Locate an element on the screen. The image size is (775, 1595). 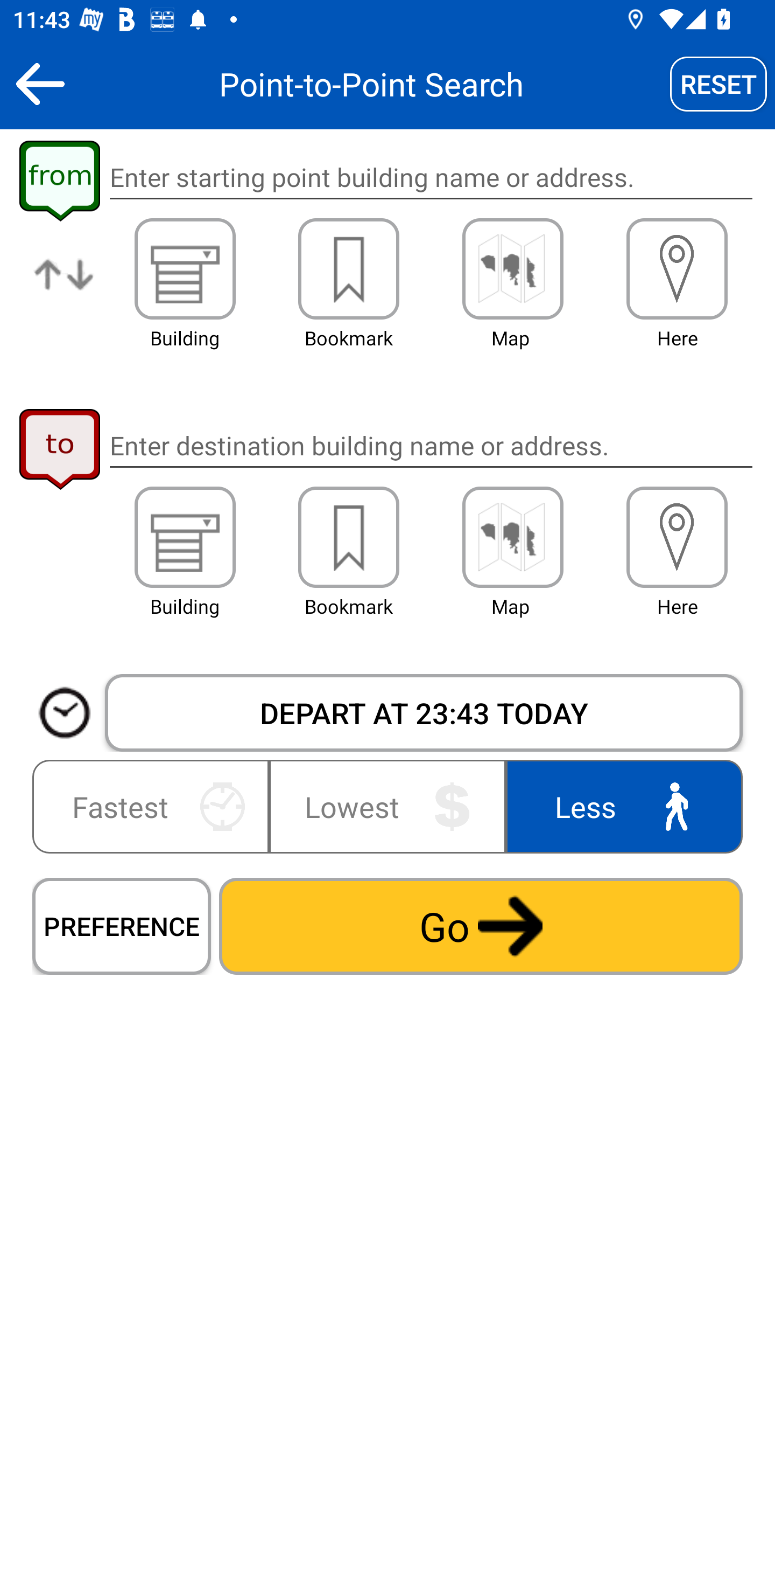
Enter starting point building name or address. is located at coordinates (431, 178).